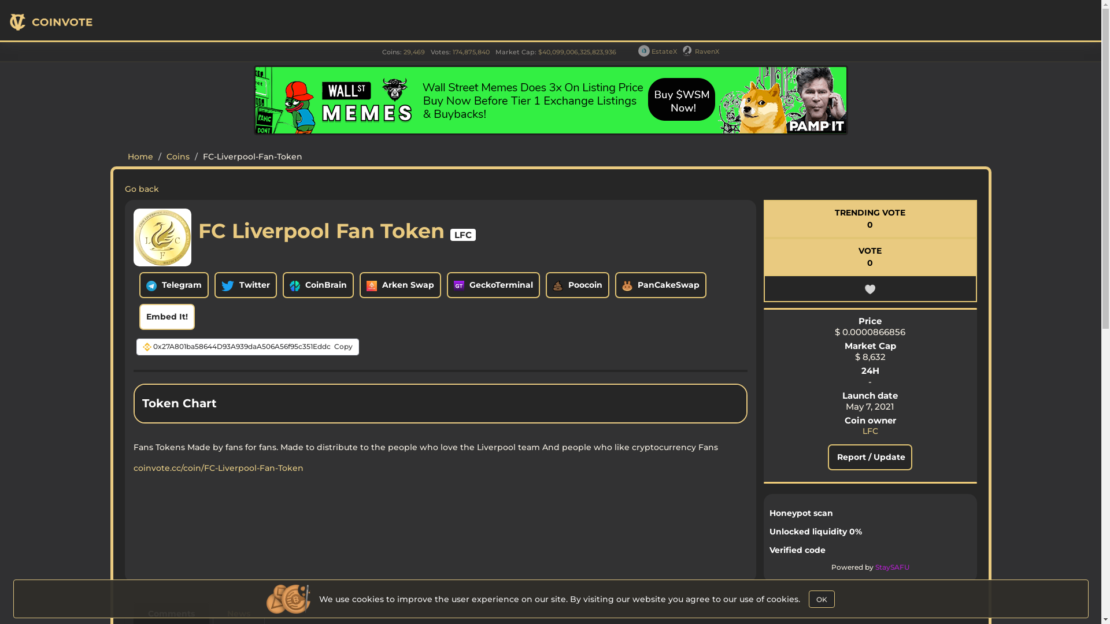 The height and width of the screenshot is (624, 1110). What do you see at coordinates (661, 285) in the screenshot?
I see `PanCakeSwap` at bounding box center [661, 285].